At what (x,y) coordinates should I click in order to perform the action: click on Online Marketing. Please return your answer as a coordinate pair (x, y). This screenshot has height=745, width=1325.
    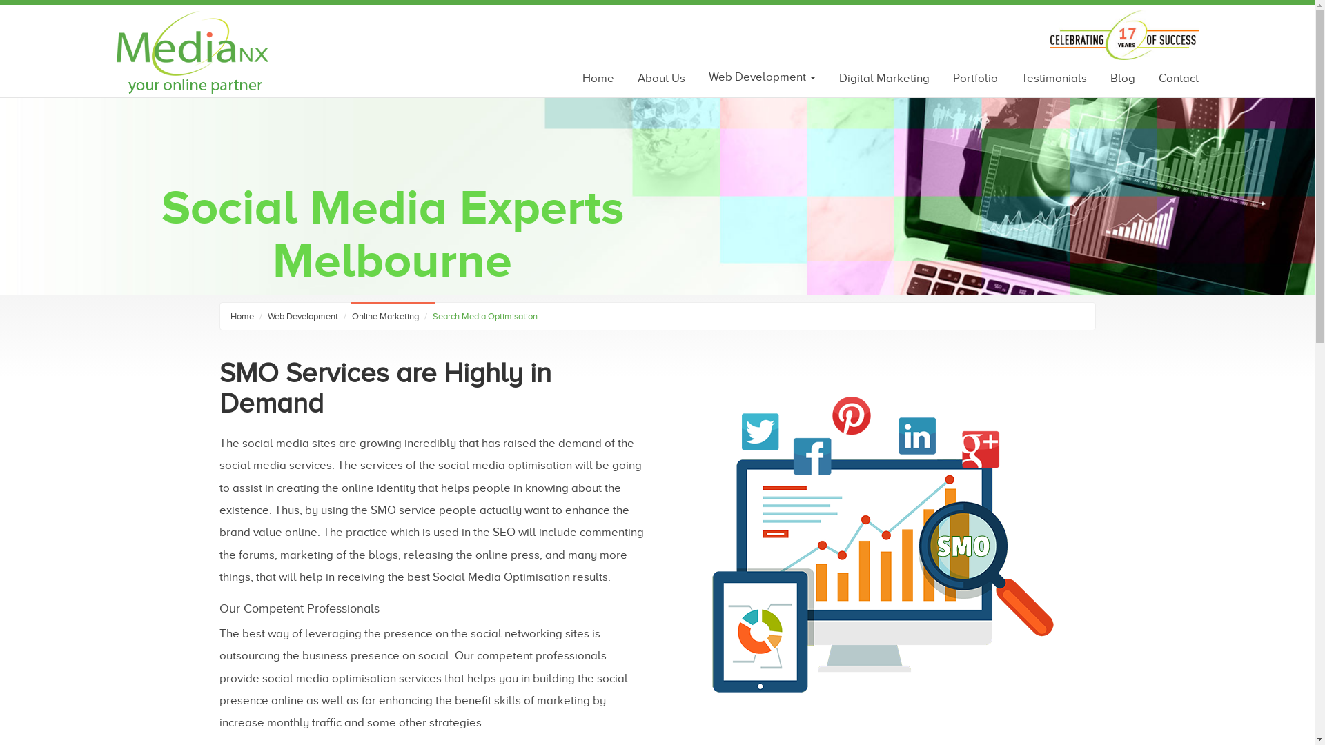
    Looking at the image, I should click on (385, 316).